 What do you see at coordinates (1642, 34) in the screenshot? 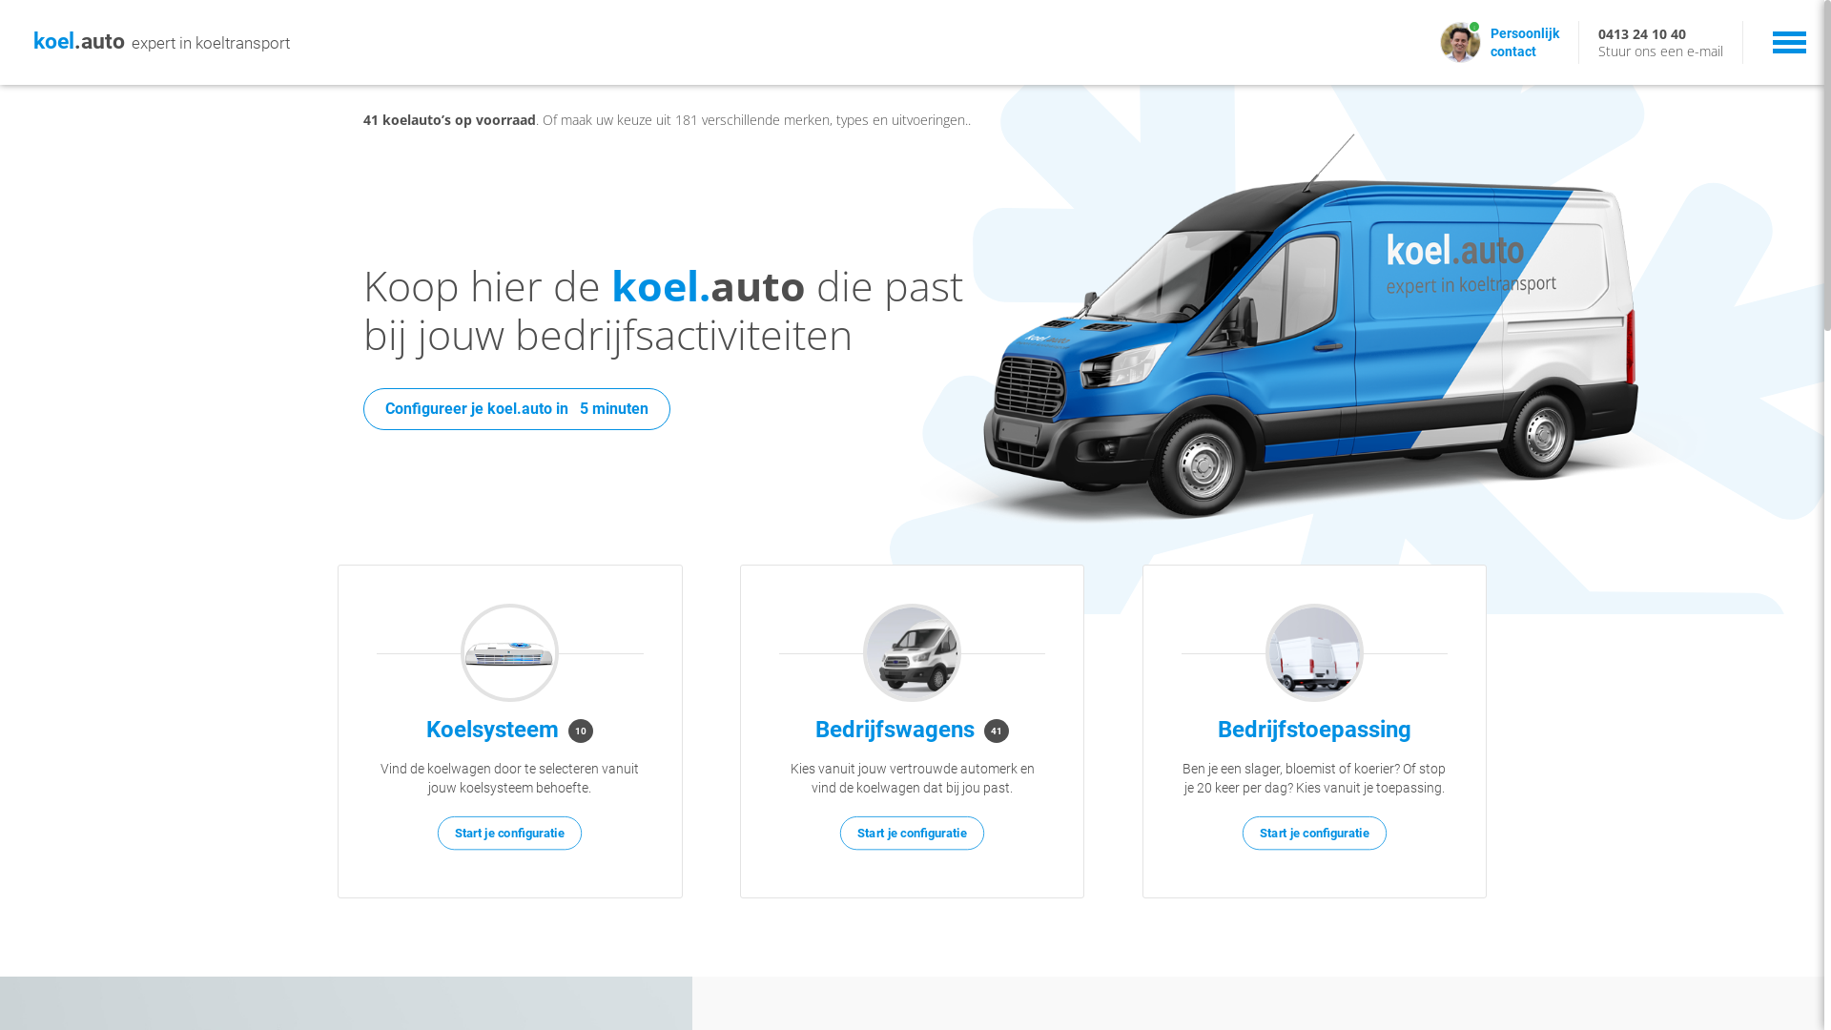
I see `0413 24 10 40` at bounding box center [1642, 34].